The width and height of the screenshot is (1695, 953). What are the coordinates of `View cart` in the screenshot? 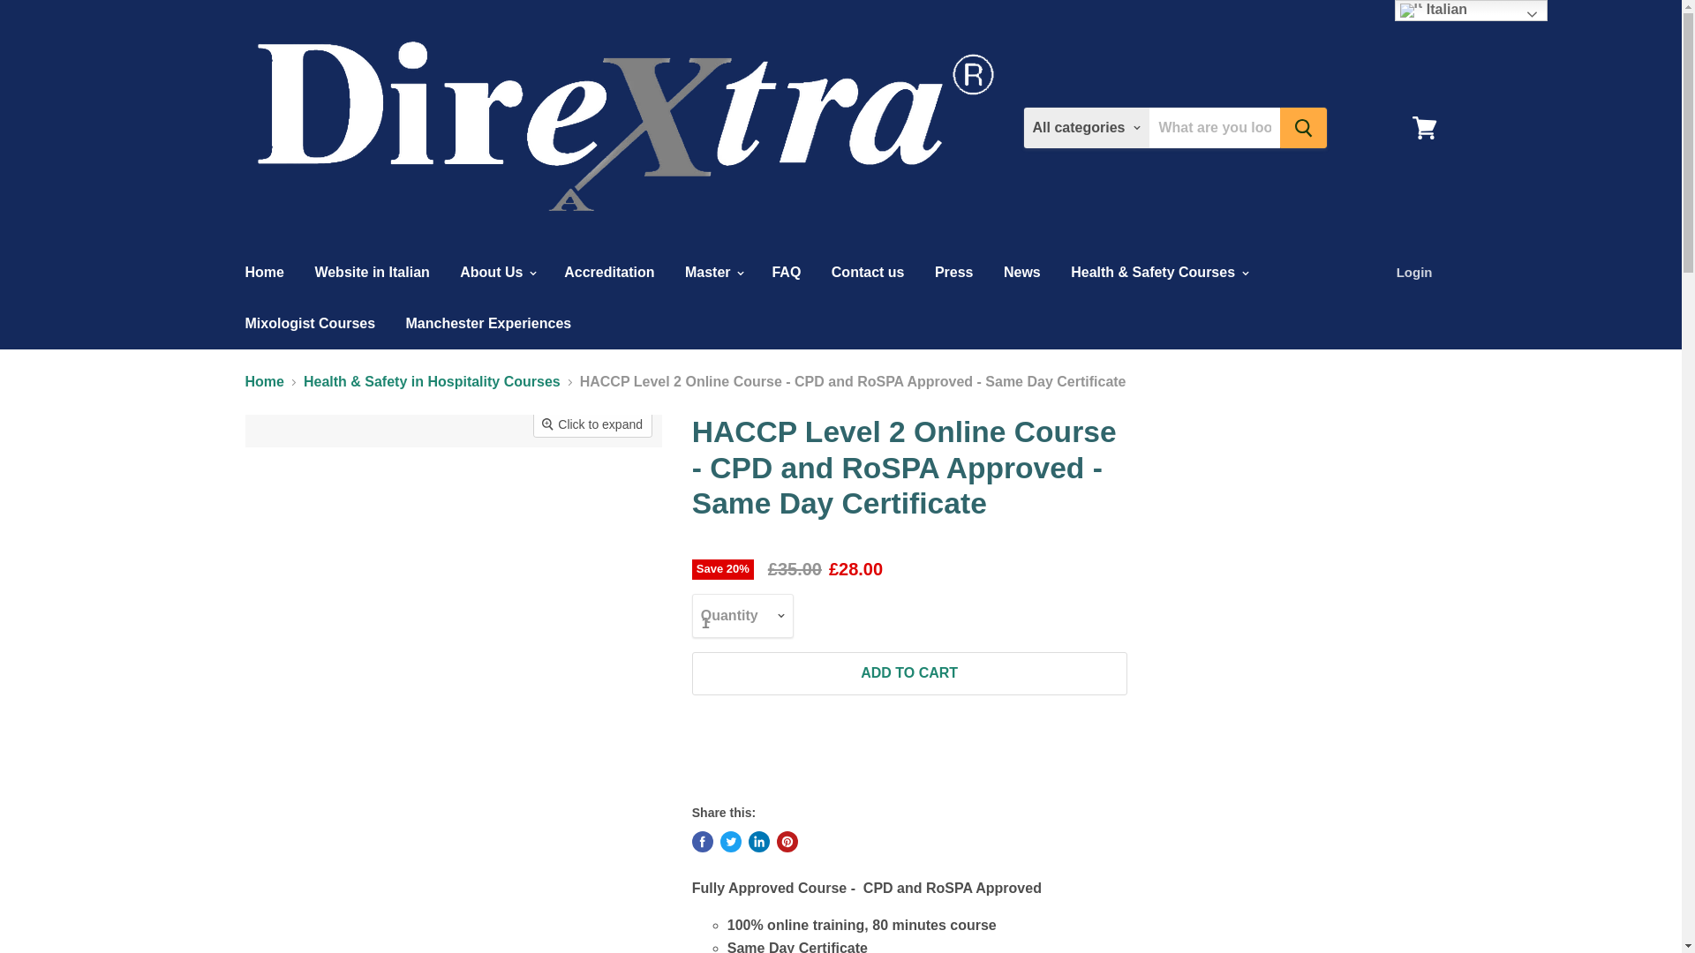 It's located at (1424, 128).